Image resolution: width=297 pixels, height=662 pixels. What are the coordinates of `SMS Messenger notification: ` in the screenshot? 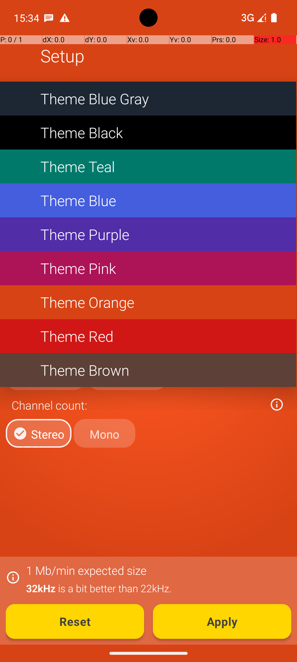 It's located at (49, 18).